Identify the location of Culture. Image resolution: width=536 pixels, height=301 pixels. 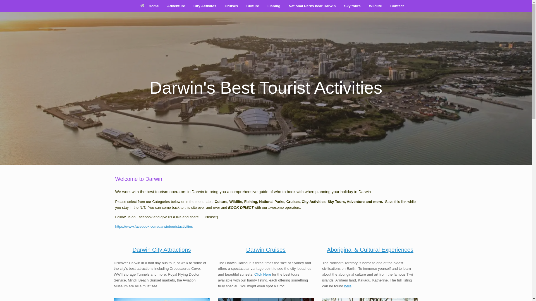
(253, 6).